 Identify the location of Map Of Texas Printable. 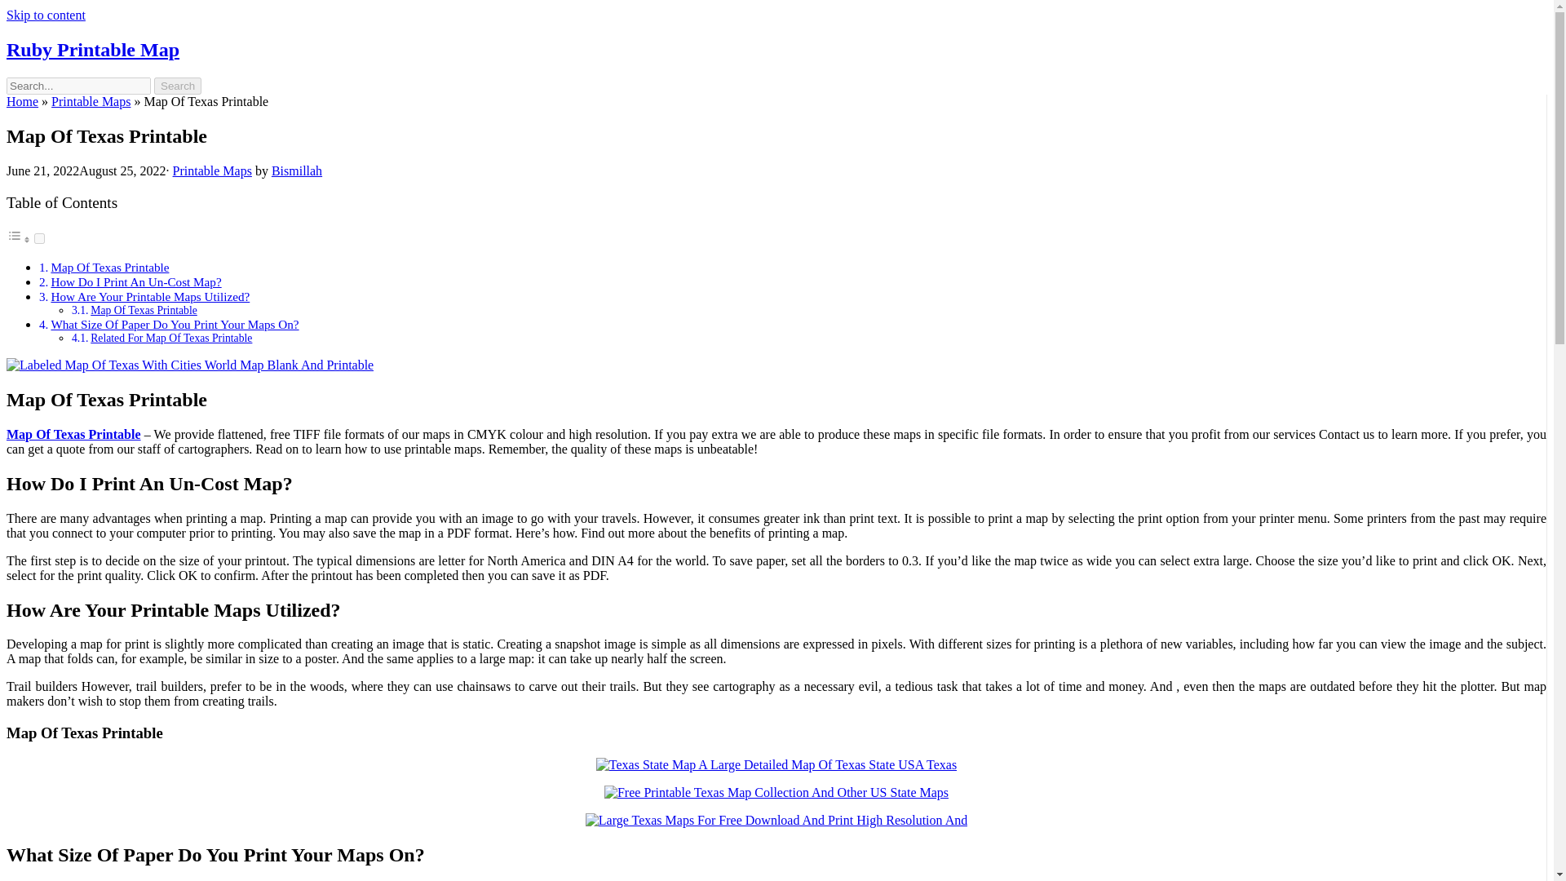
(109, 266).